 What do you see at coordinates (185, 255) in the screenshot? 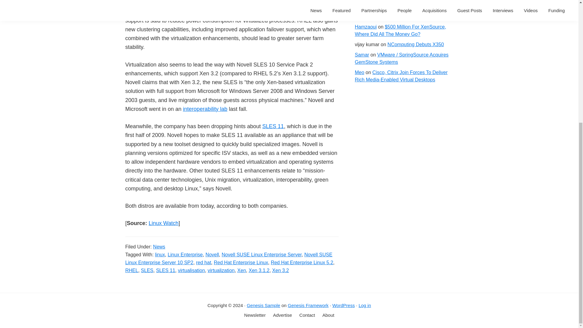
I see `Linux Enterprise` at bounding box center [185, 255].